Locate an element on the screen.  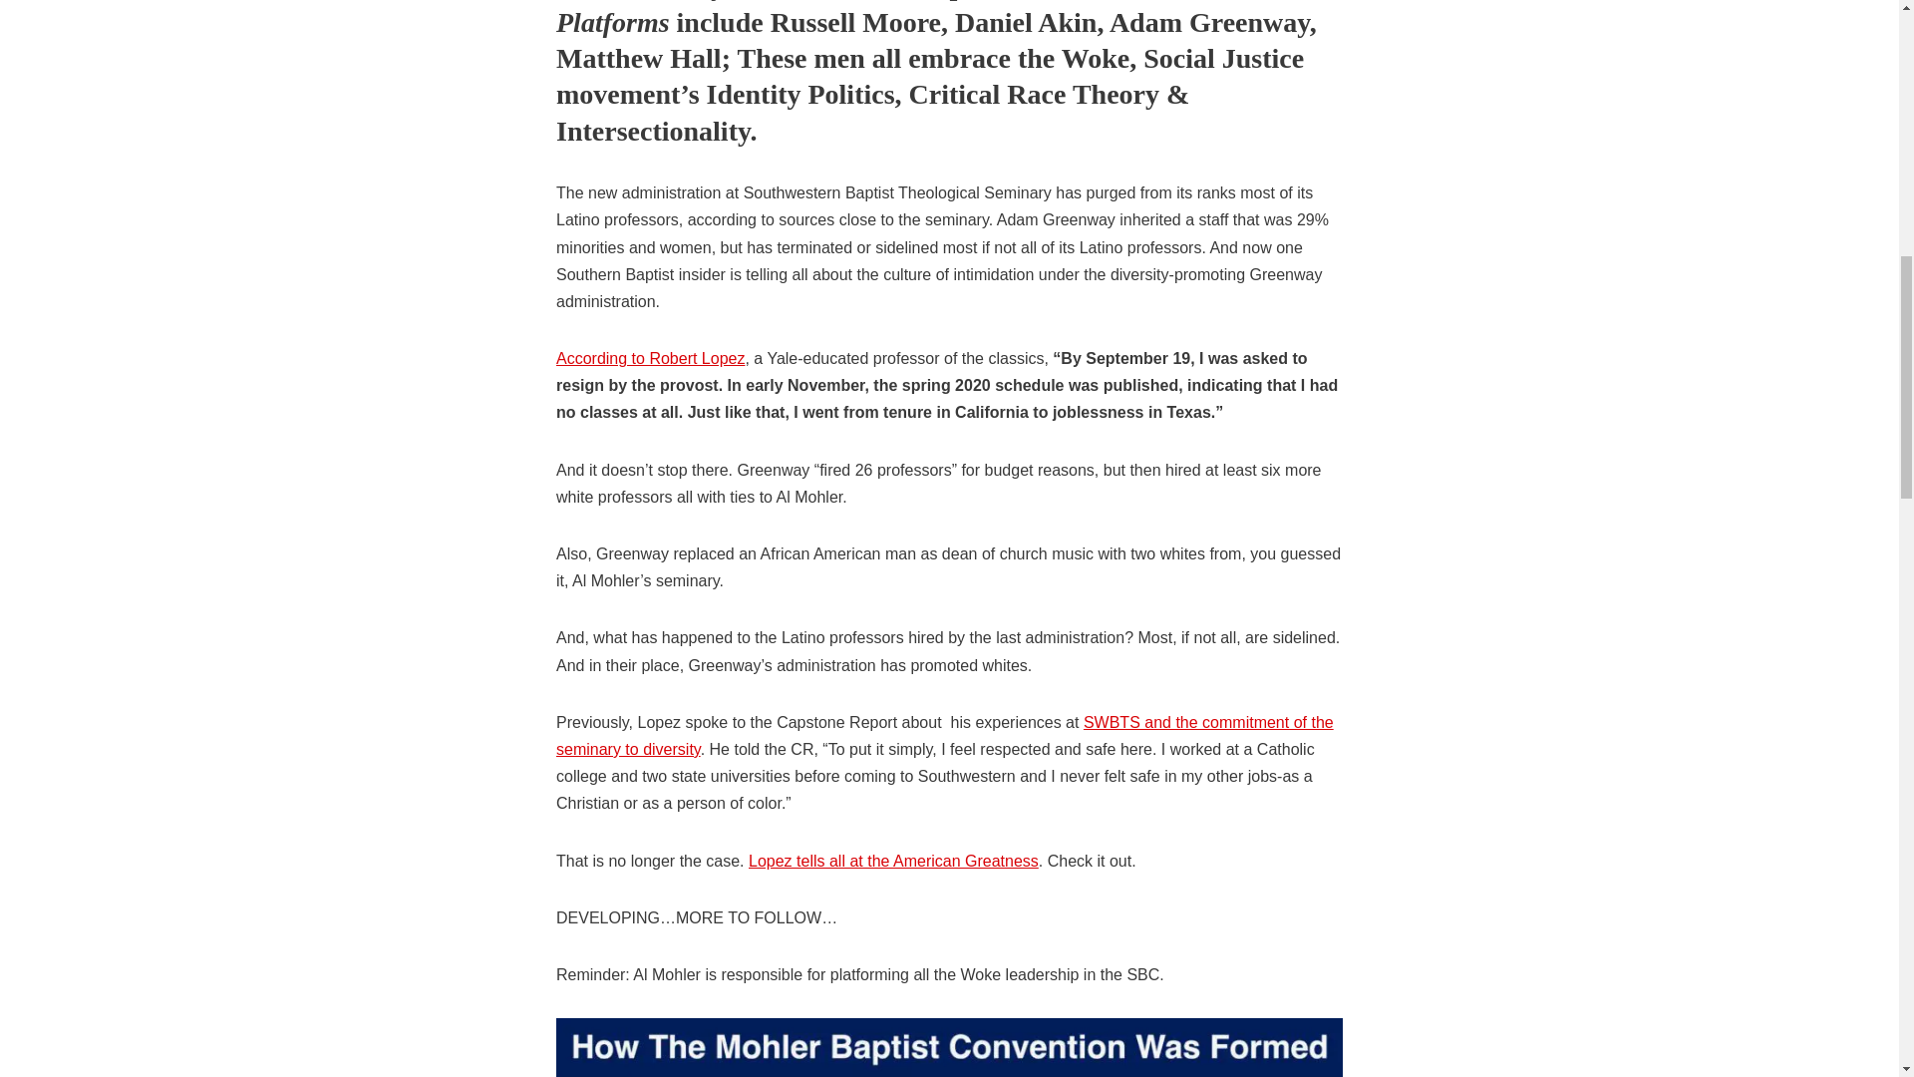
According to Robert Lopez is located at coordinates (650, 359).